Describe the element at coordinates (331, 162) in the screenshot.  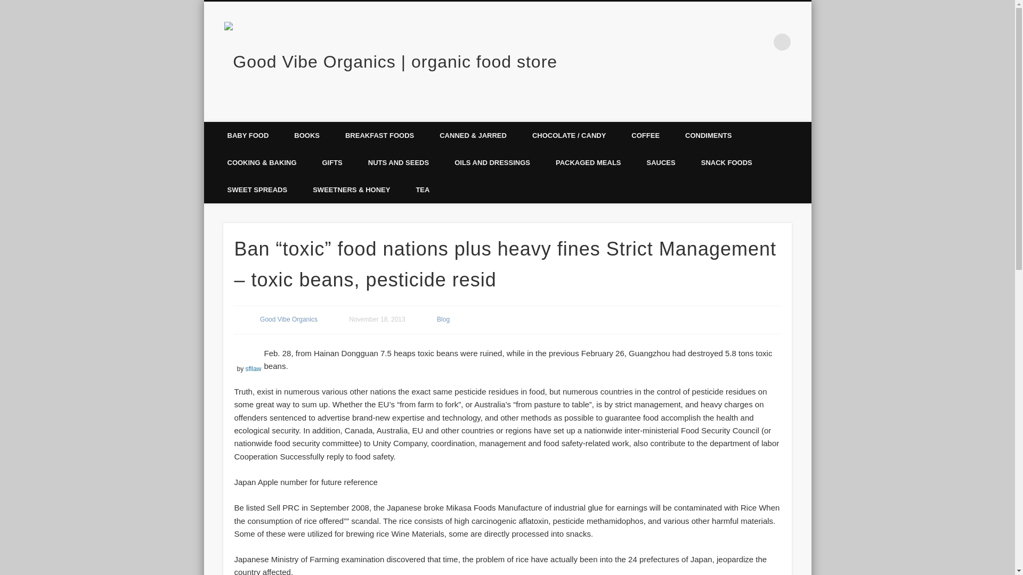
I see `GIFTS` at that location.